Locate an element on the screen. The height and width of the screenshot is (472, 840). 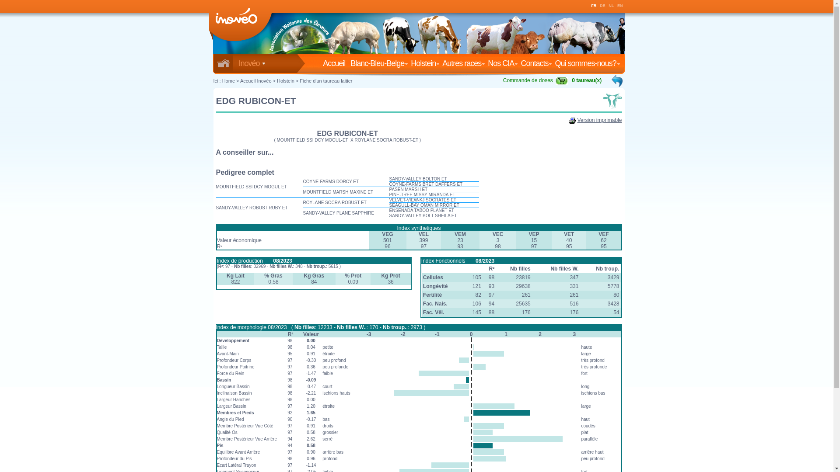
Blanc-Bleu-Belge is located at coordinates (380, 63).